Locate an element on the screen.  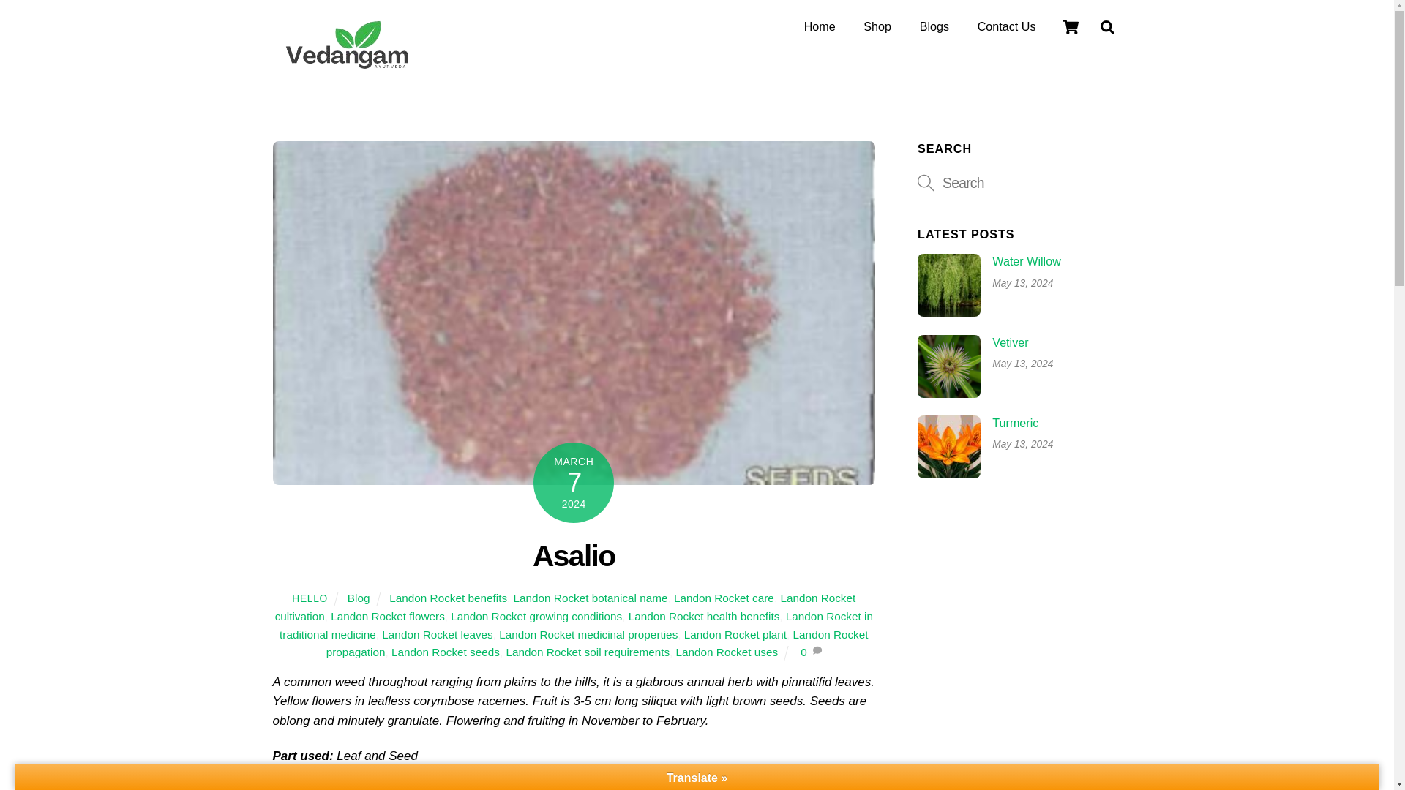
Blogs is located at coordinates (934, 27).